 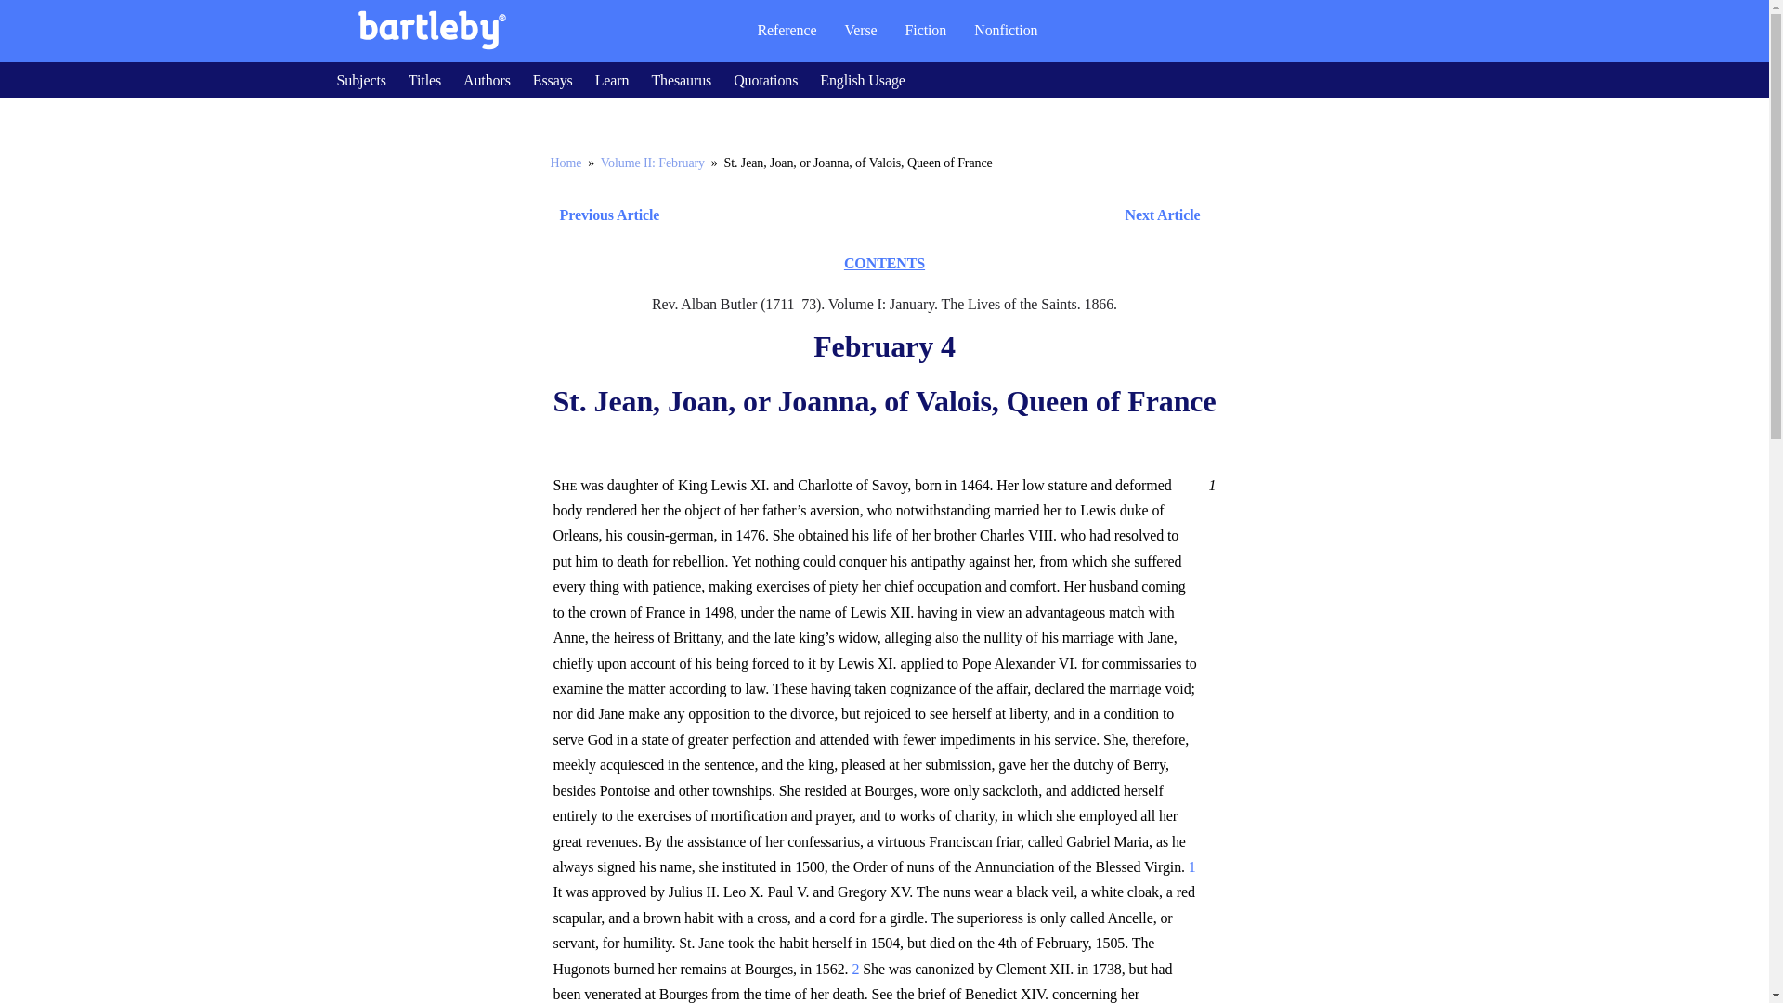 I want to click on Titles, so click(x=423, y=80).